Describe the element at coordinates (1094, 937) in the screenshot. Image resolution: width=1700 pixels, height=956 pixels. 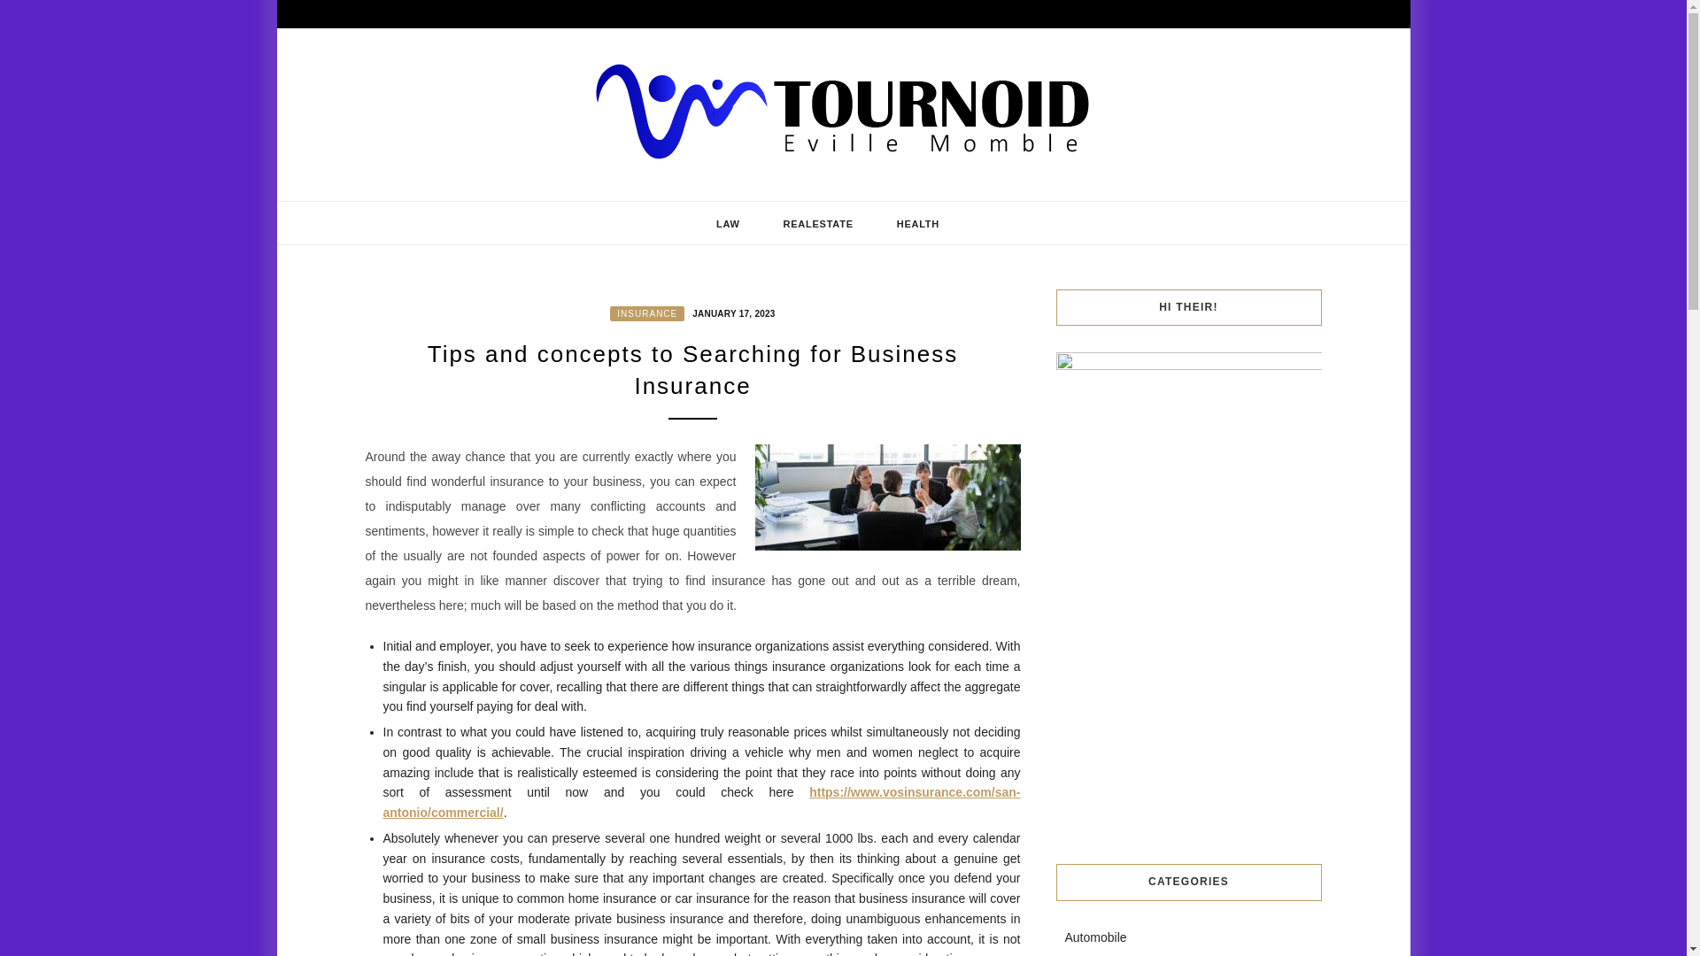
I see `Automobile` at that location.